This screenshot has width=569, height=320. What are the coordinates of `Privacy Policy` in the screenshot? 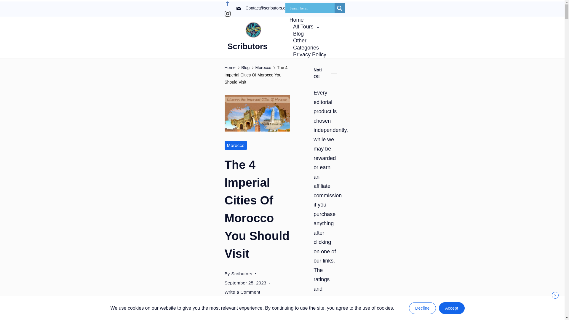 It's located at (308, 55).